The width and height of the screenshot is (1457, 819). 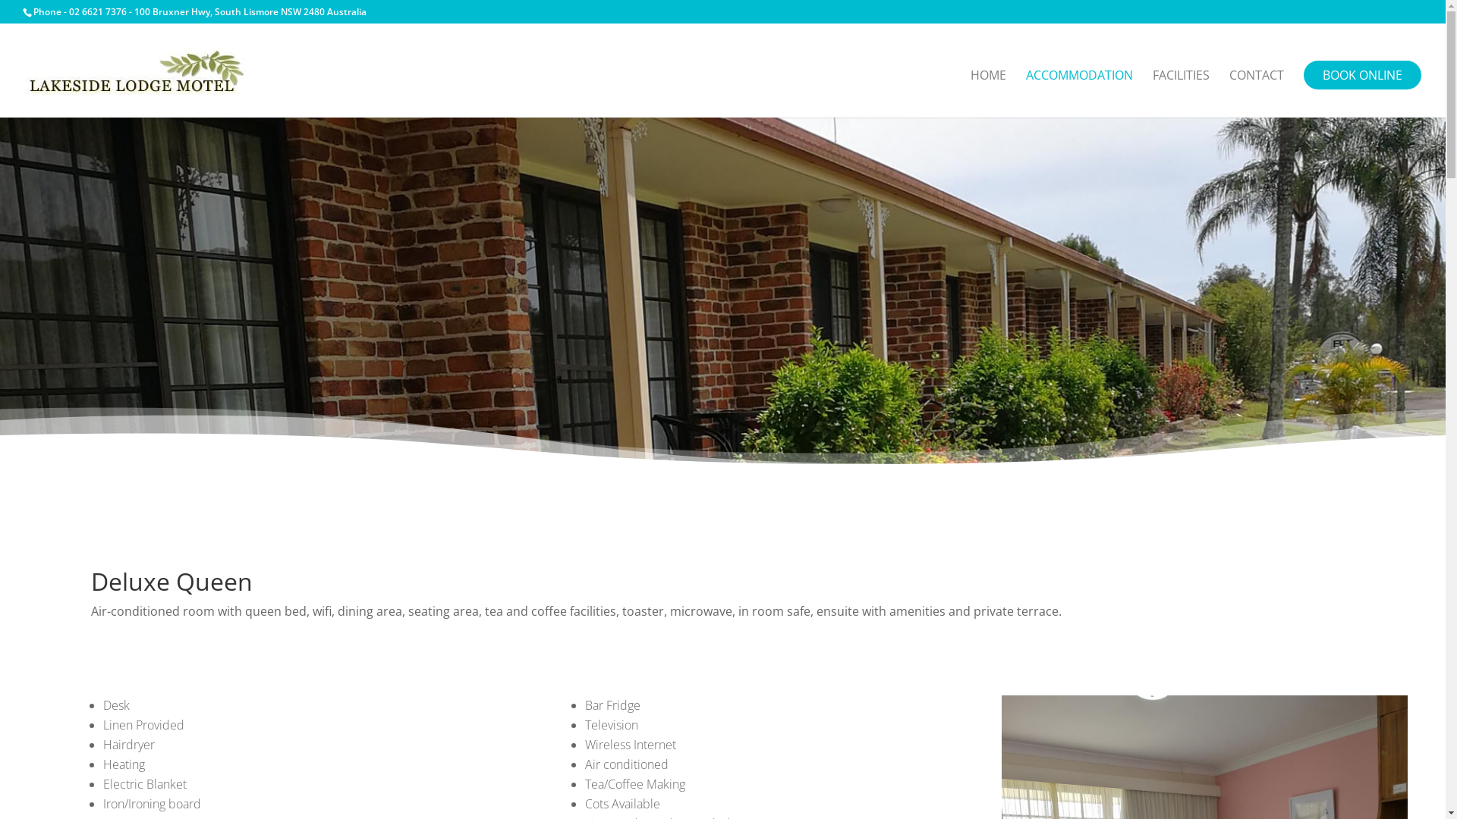 I want to click on ACCOMMODATION, so click(x=1079, y=94).